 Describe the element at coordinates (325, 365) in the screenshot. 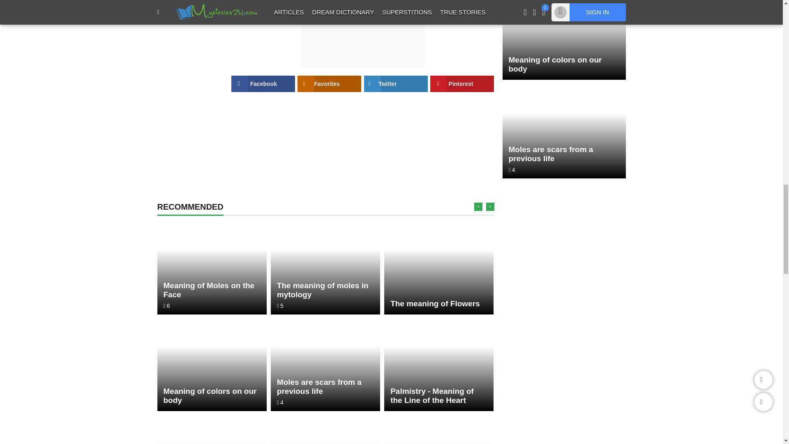

I see `Moles are scars from a previous life` at that location.